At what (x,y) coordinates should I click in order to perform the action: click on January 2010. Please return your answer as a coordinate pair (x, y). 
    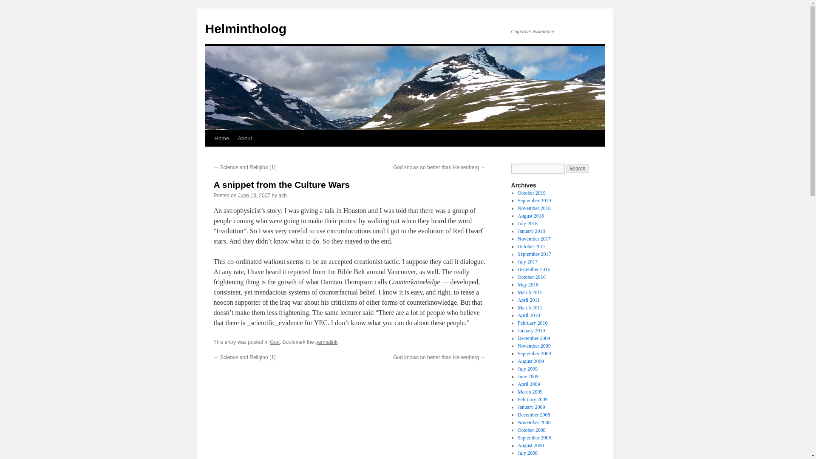
    Looking at the image, I should click on (531, 331).